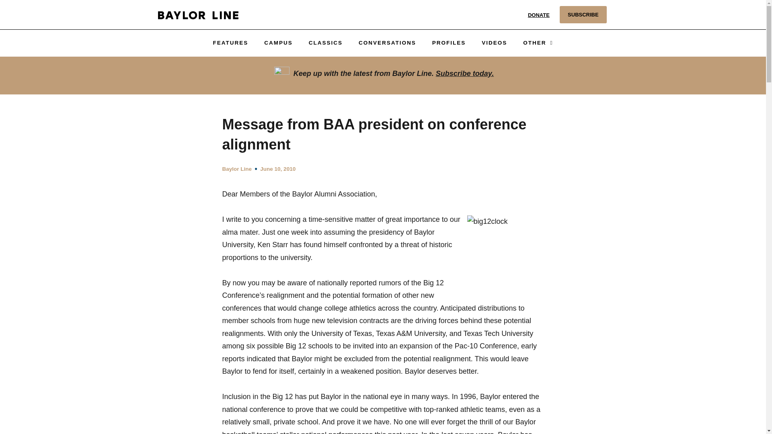  Describe the element at coordinates (504, 254) in the screenshot. I see `big12clock` at that location.